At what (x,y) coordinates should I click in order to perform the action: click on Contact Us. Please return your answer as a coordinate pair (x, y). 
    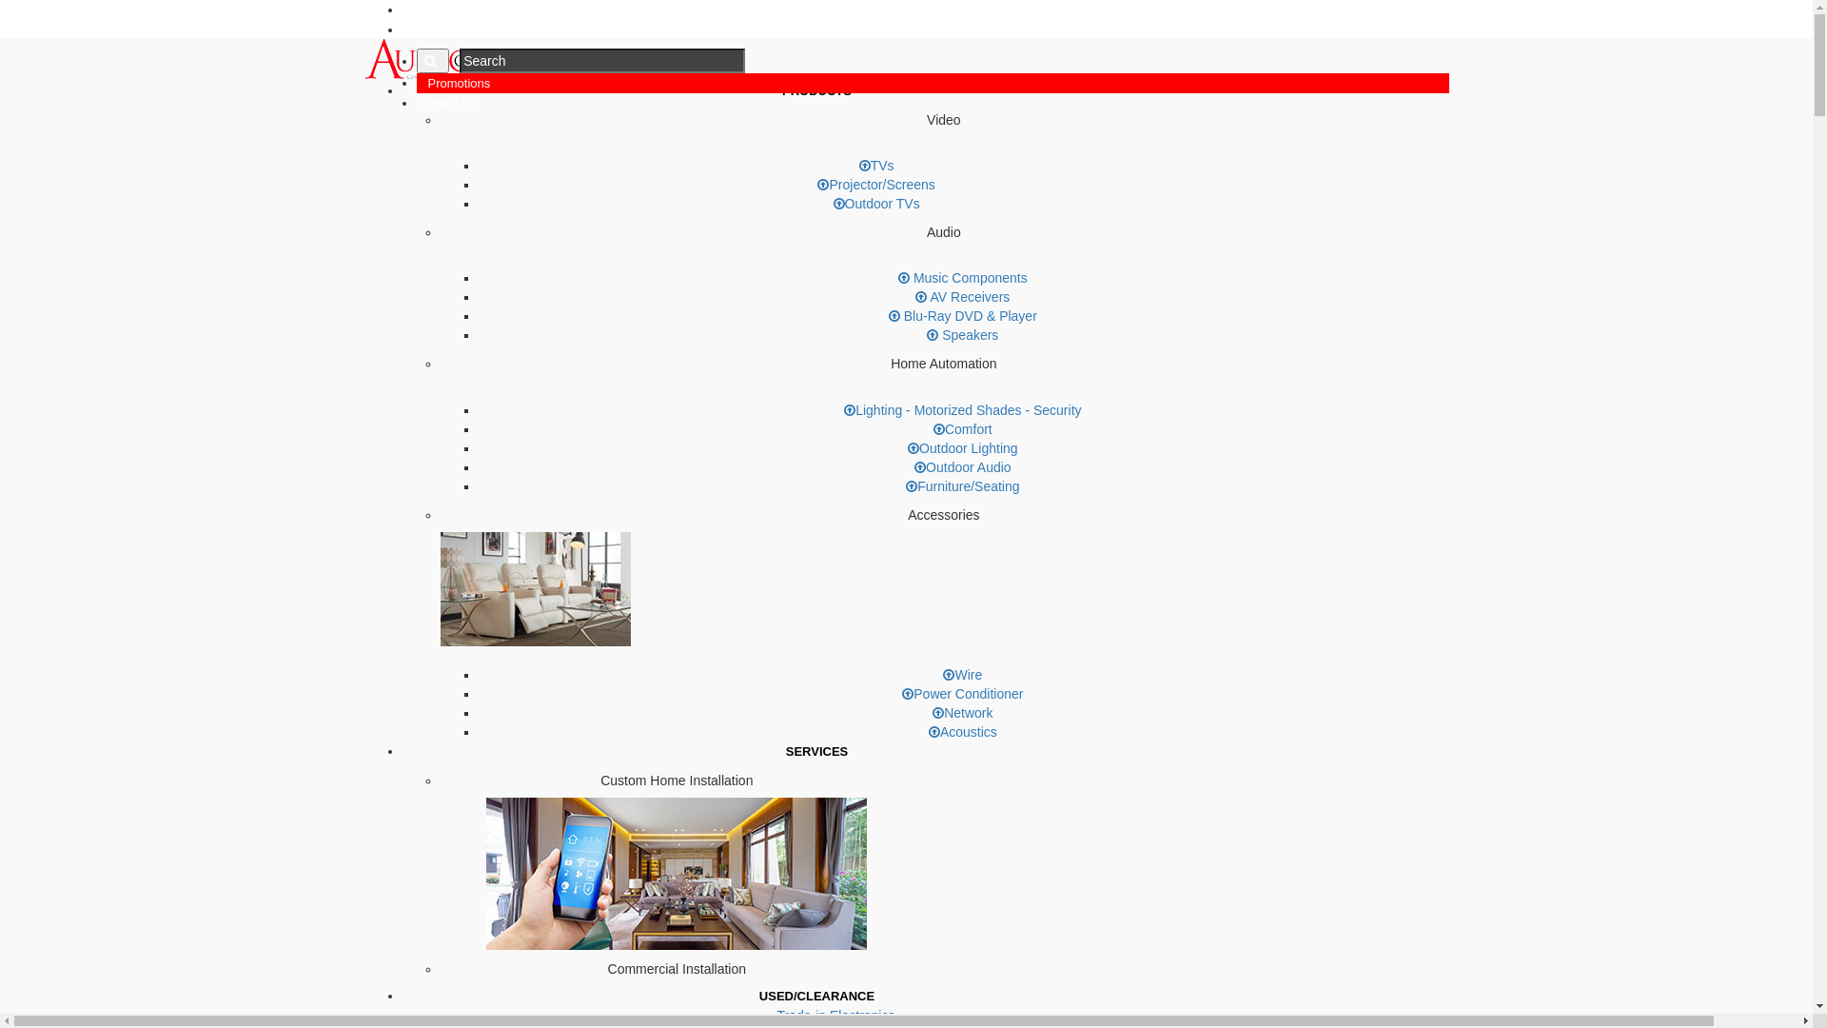
    Looking at the image, I should click on (447, 103).